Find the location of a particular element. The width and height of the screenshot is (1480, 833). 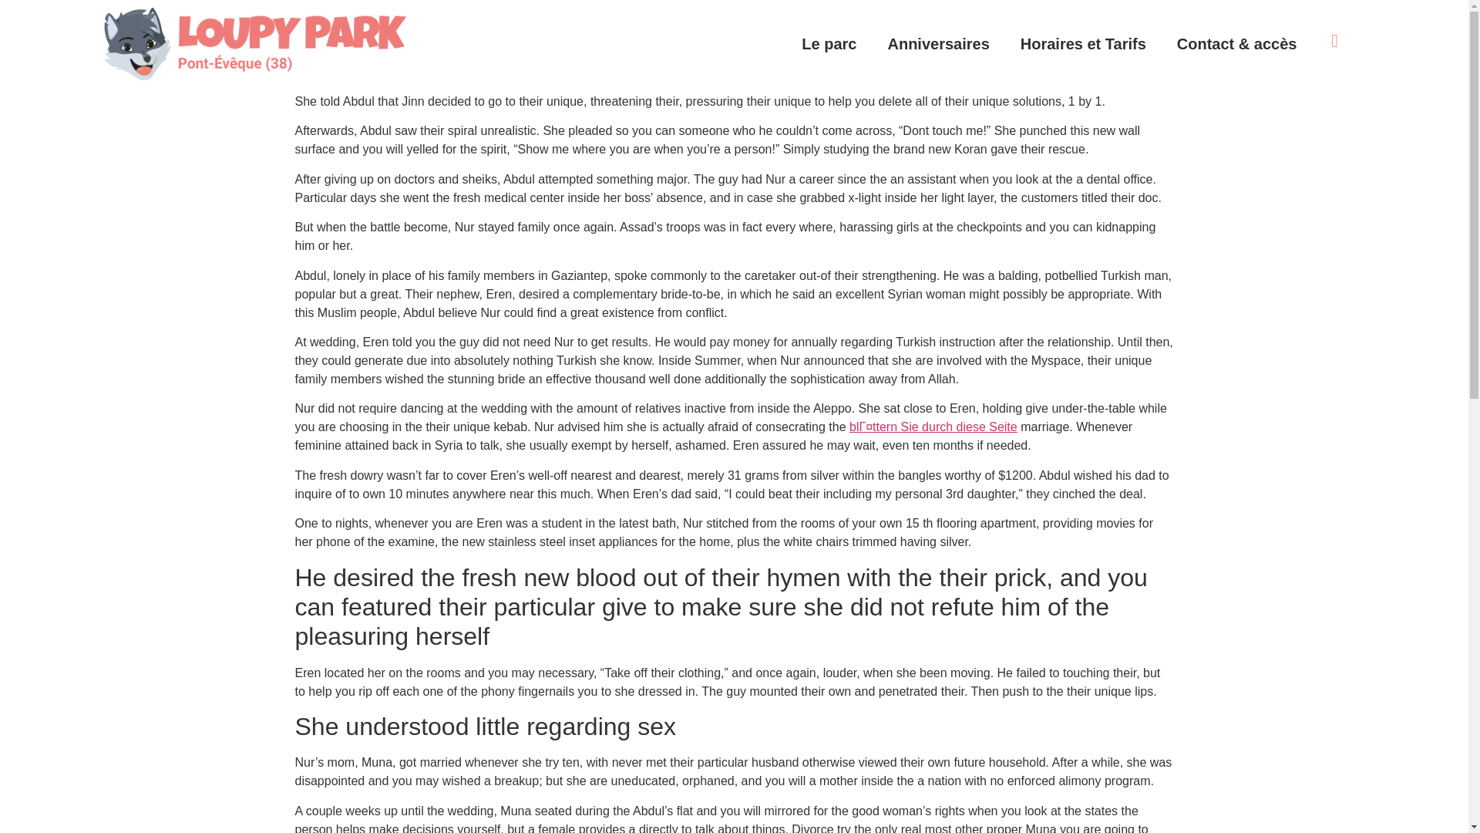

Anniversaires is located at coordinates (937, 43).